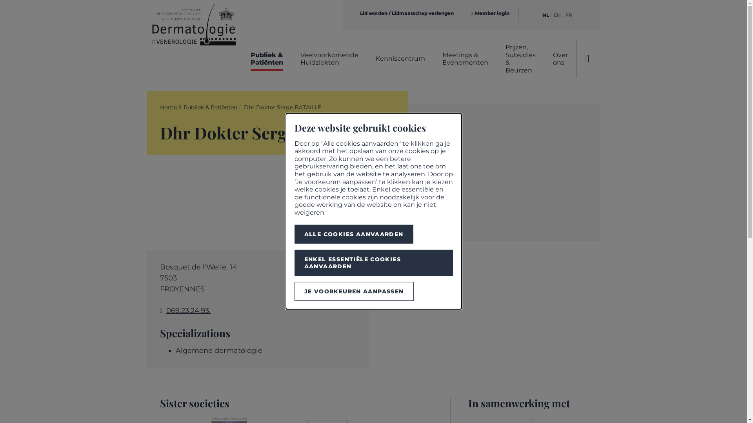 The height and width of the screenshot is (423, 753). I want to click on 069.23.24.93., so click(188, 311).